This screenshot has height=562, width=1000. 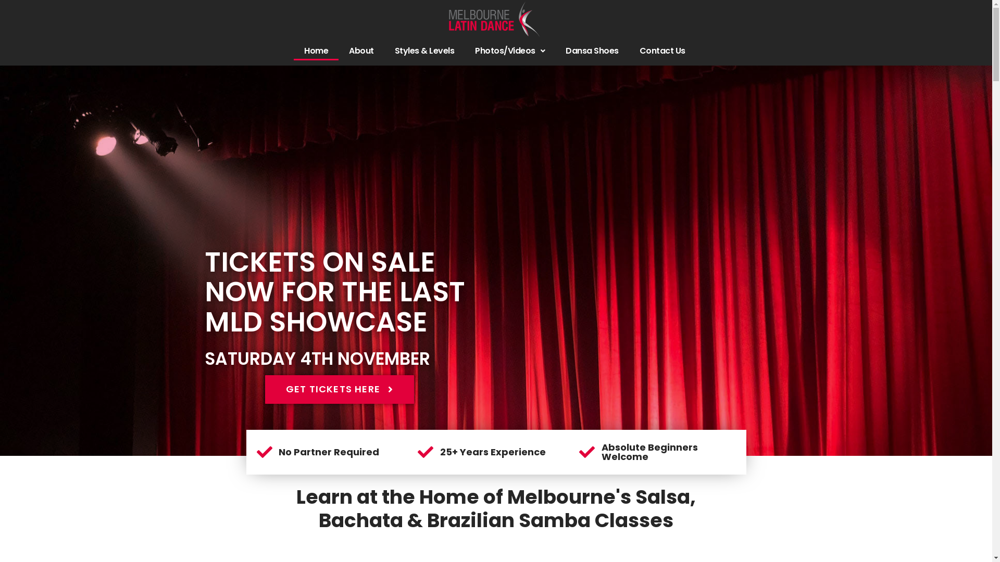 What do you see at coordinates (316, 51) in the screenshot?
I see `Home` at bounding box center [316, 51].